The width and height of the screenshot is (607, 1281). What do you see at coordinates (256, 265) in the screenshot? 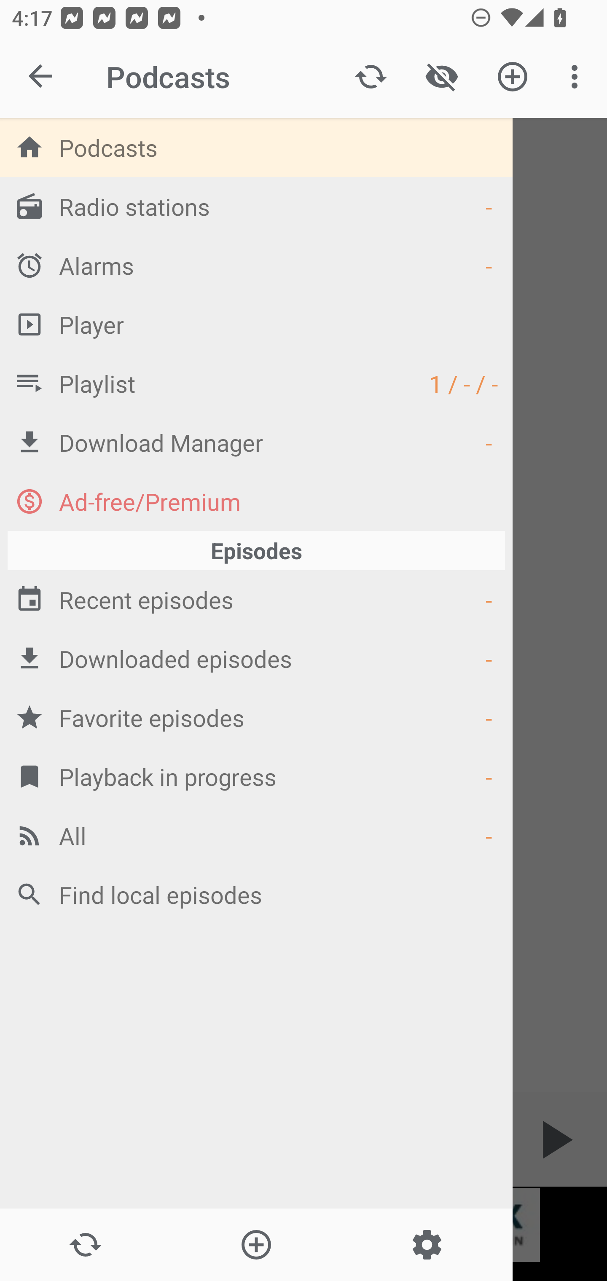
I see `Alarms  - ` at bounding box center [256, 265].